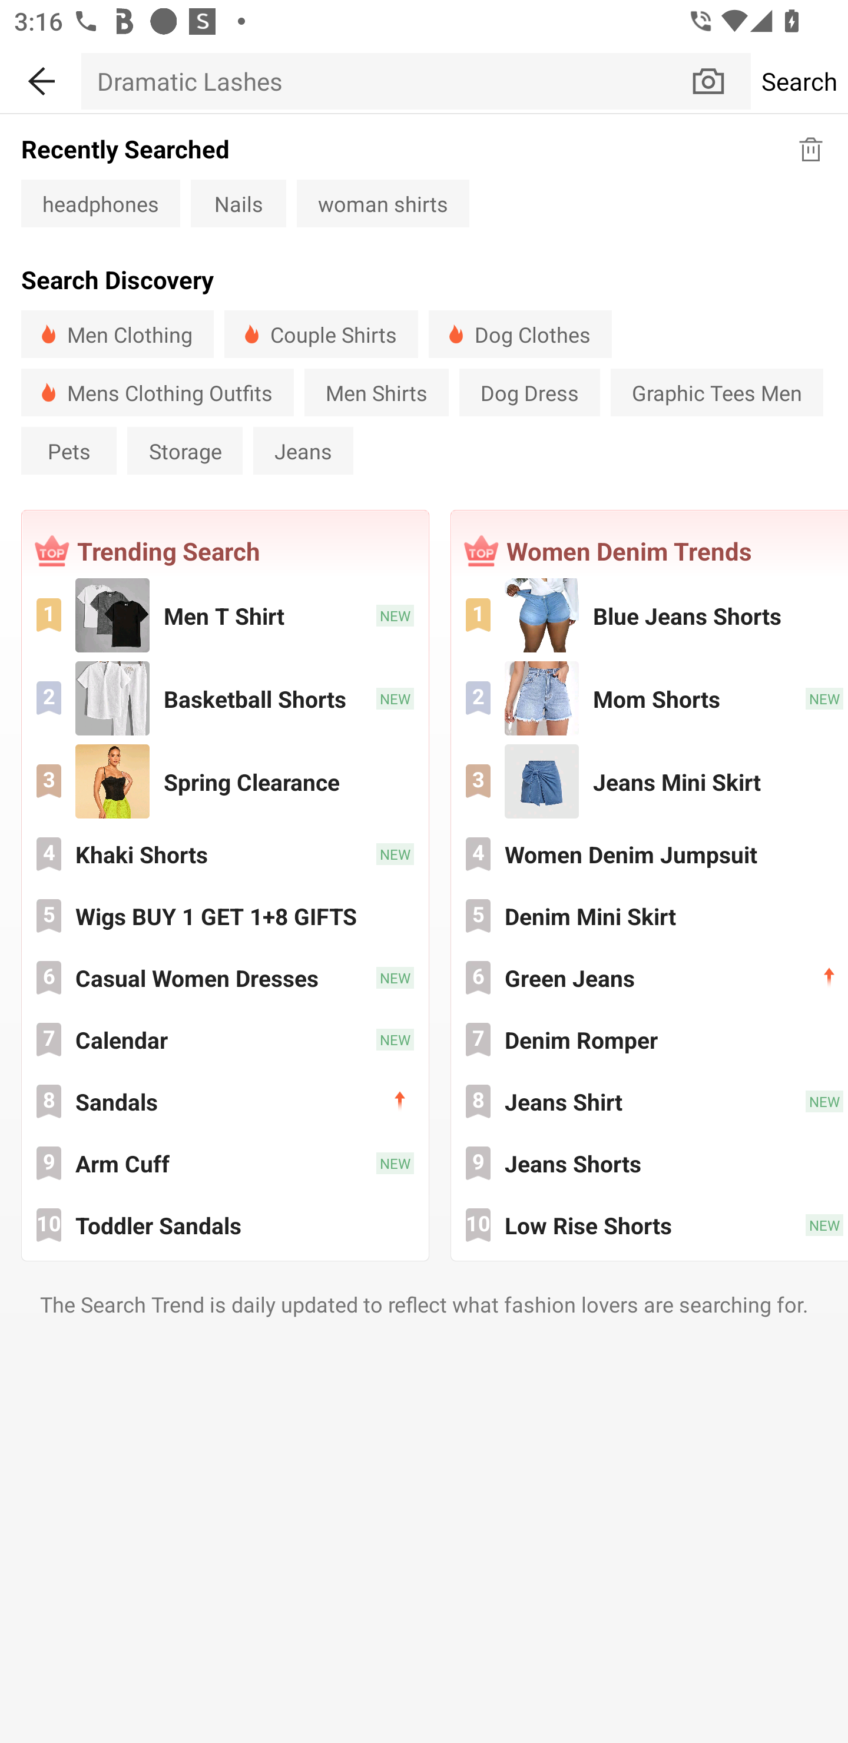 Image resolution: width=848 pixels, height=1743 pixels. What do you see at coordinates (225, 781) in the screenshot?
I see `Spring Clearance 3 Spring Clearance` at bounding box center [225, 781].